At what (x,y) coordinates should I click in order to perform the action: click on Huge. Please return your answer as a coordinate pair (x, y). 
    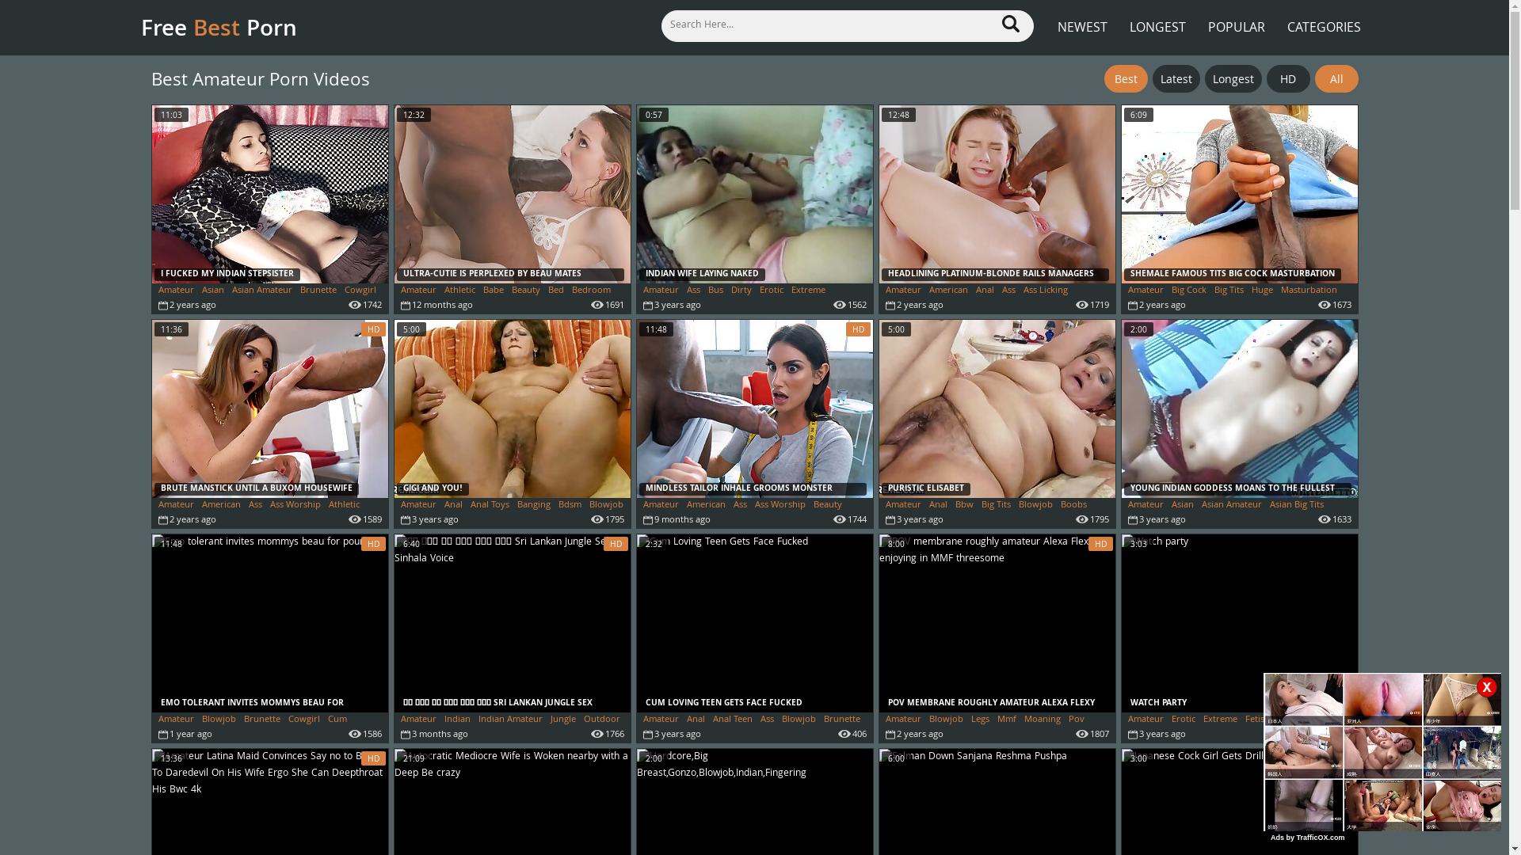
    Looking at the image, I should click on (1263, 291).